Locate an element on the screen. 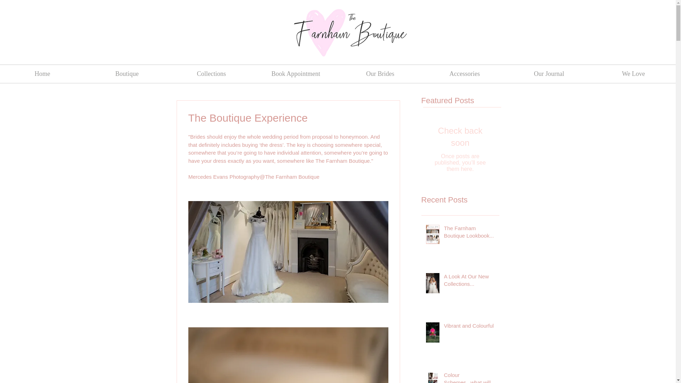 The width and height of the screenshot is (681, 383). Collections is located at coordinates (211, 74).